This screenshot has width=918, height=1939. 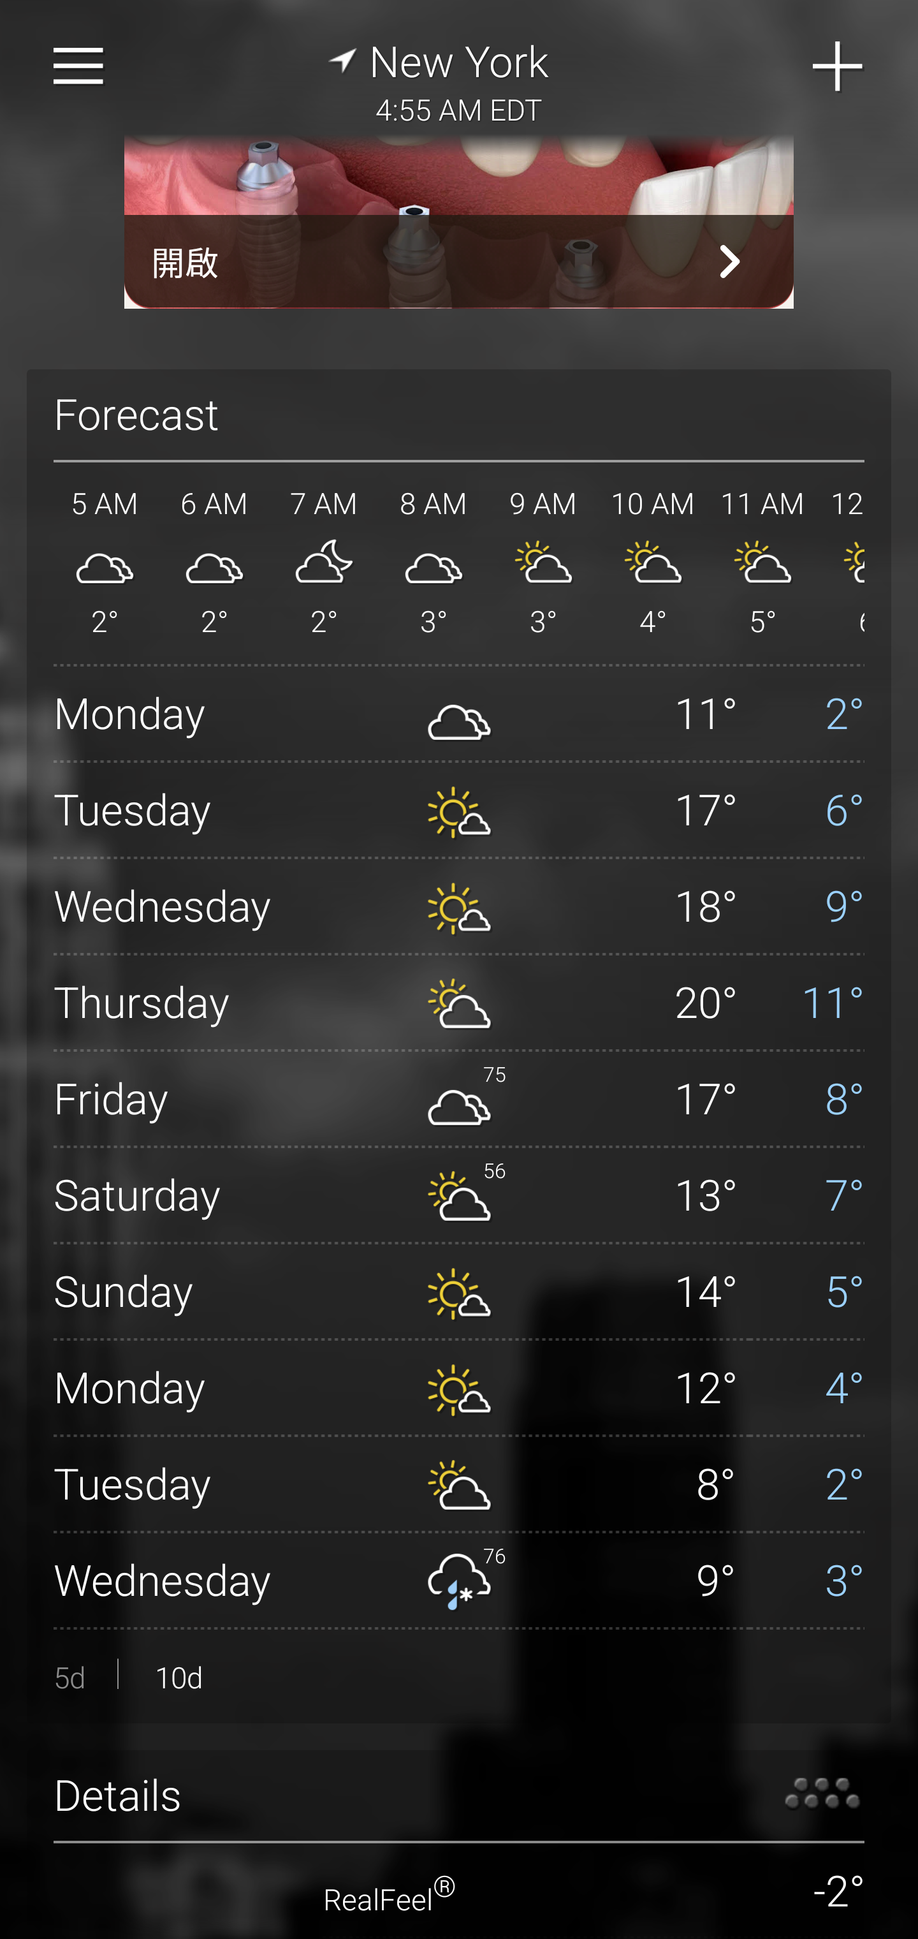 What do you see at coordinates (459, 222) in the screenshot?
I see `GSUeodFNZ` at bounding box center [459, 222].